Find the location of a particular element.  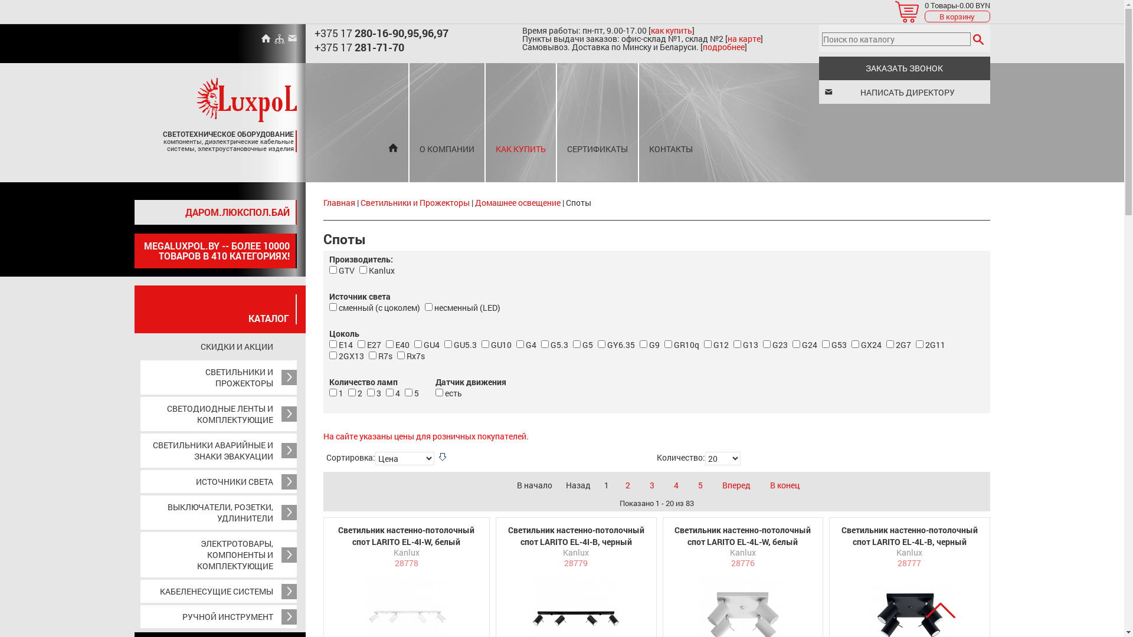

47 is located at coordinates (333, 307).